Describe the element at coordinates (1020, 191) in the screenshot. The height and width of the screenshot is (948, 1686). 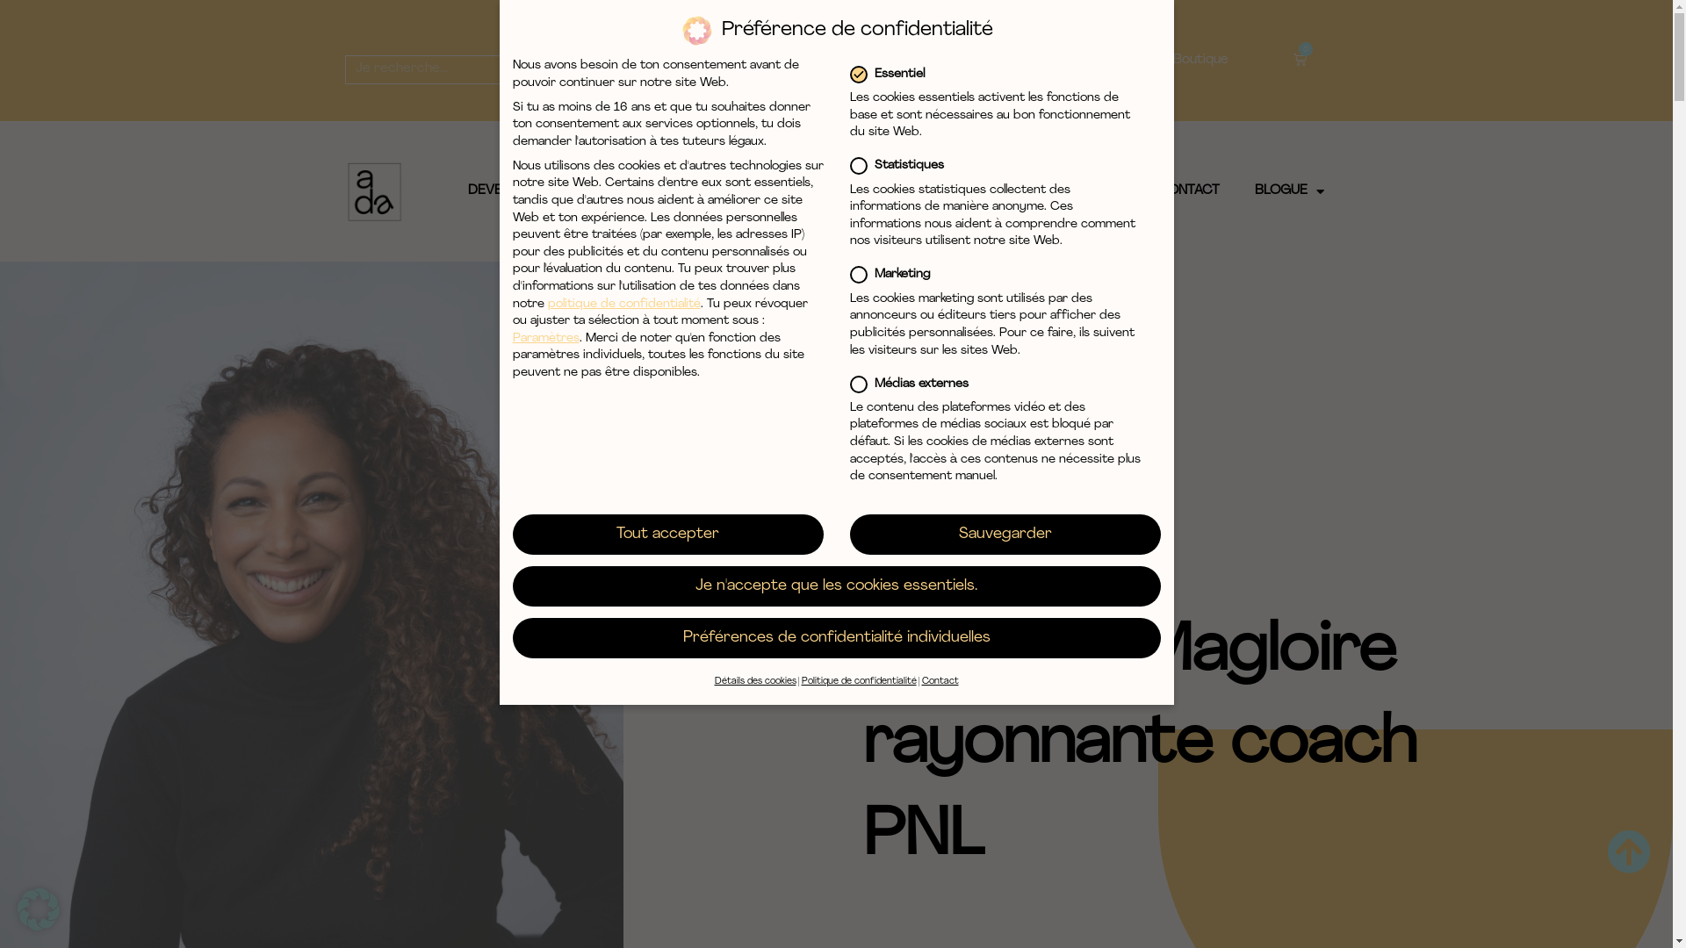
I see `REVUE` at that location.